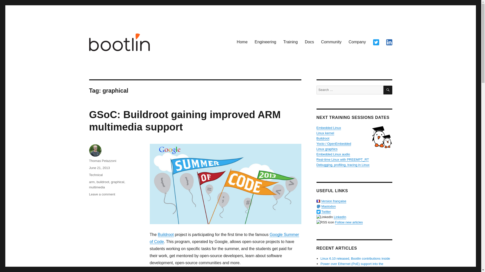 The image size is (485, 272). I want to click on Company, so click(357, 42).